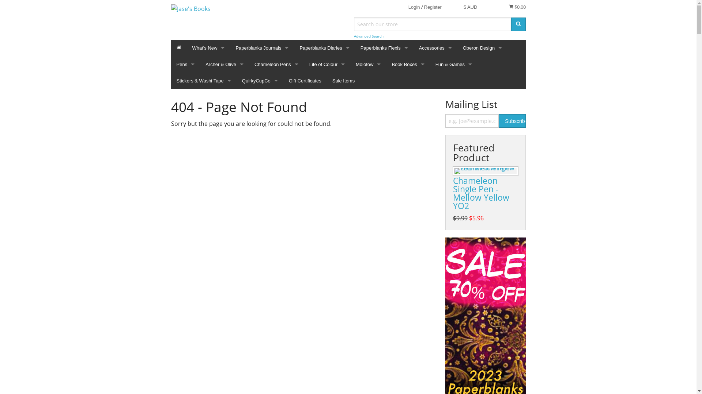  Describe the element at coordinates (483, 90) in the screenshot. I see `Large Leather Journals` at that location.